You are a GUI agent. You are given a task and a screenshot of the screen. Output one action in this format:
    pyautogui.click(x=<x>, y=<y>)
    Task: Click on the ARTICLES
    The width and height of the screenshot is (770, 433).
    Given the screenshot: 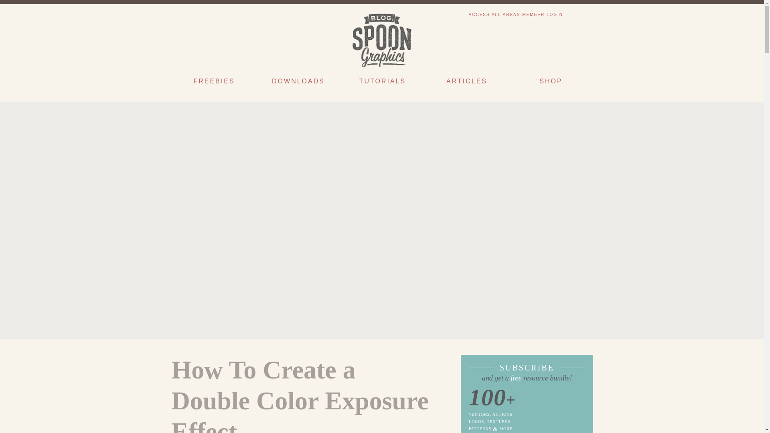 What is the action you would take?
    pyautogui.click(x=466, y=85)
    